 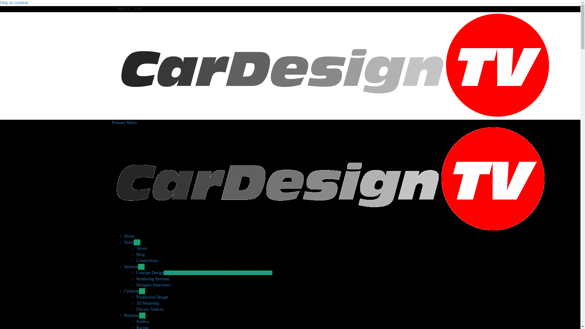 What do you see at coordinates (135, 316) in the screenshot?
I see `Business` at bounding box center [135, 316].